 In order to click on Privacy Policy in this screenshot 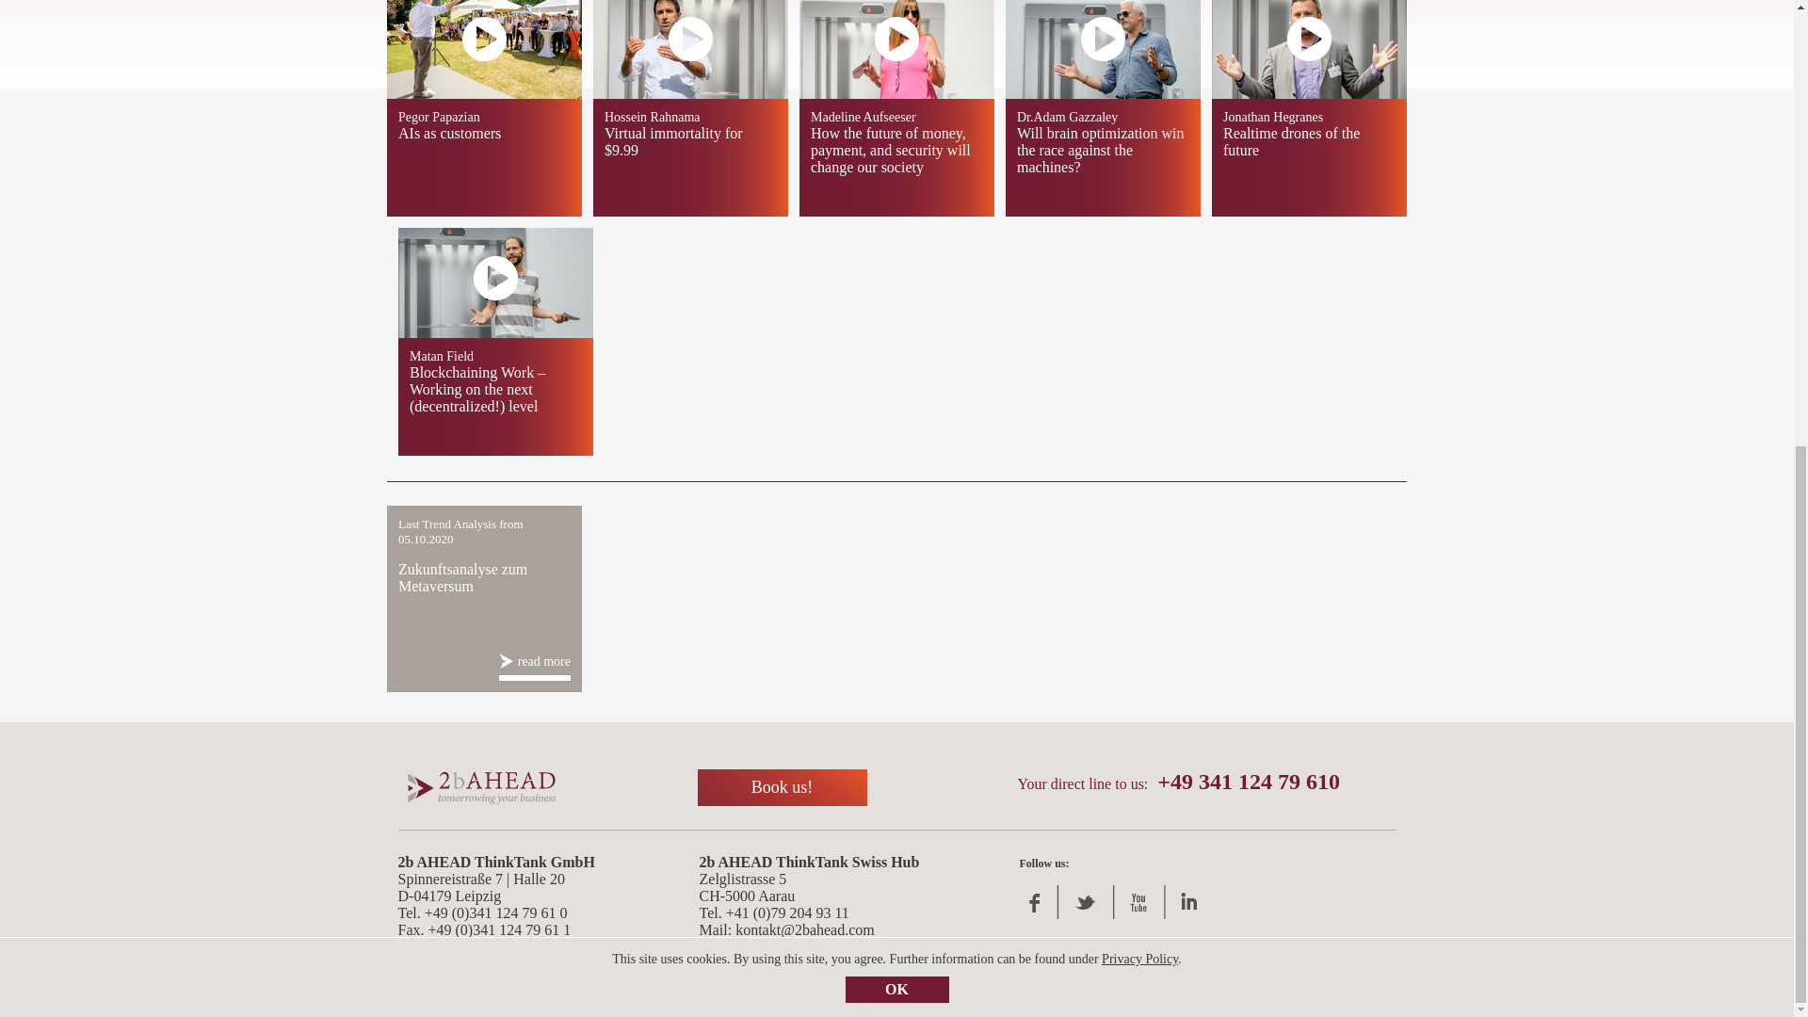, I will do `click(1139, 169)`.